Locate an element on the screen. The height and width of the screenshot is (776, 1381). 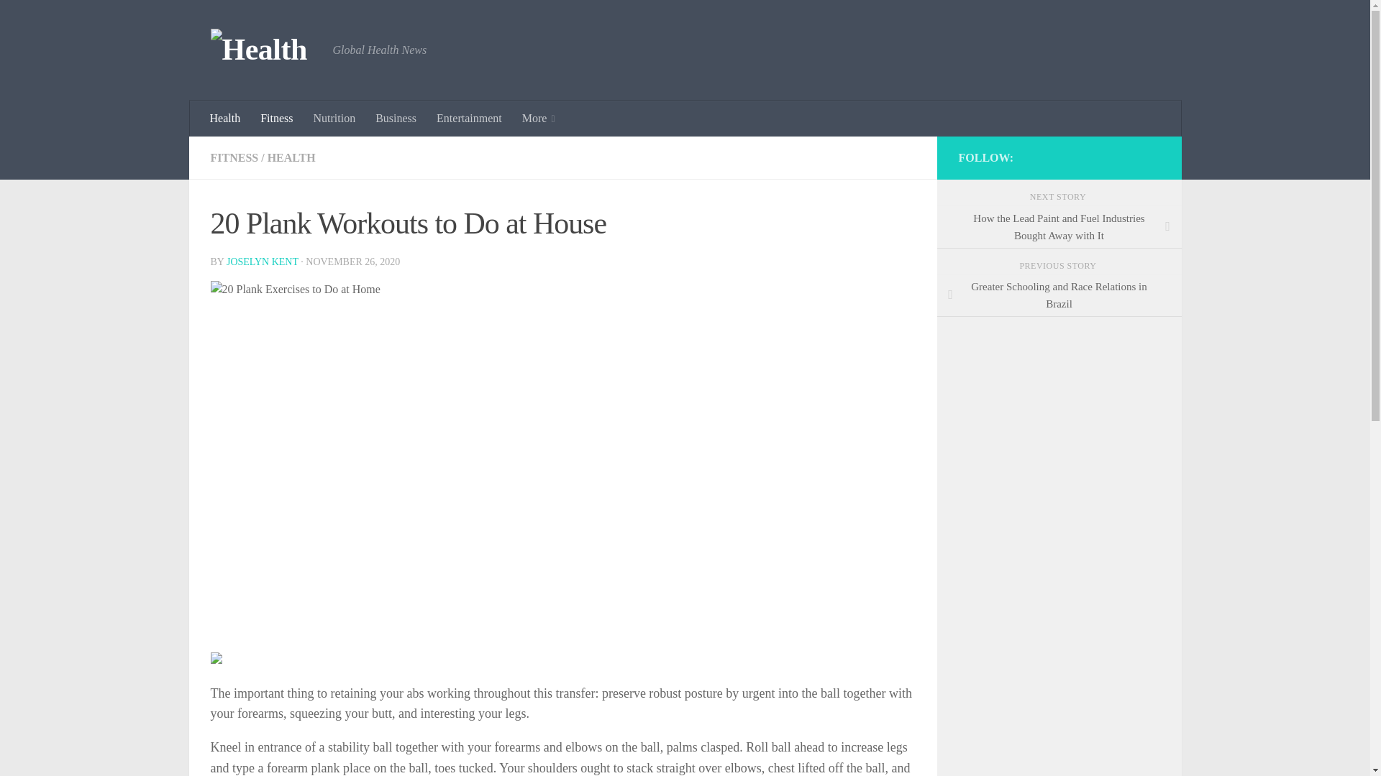
Greater Schooling and Race Relations in Brazil is located at coordinates (1058, 296).